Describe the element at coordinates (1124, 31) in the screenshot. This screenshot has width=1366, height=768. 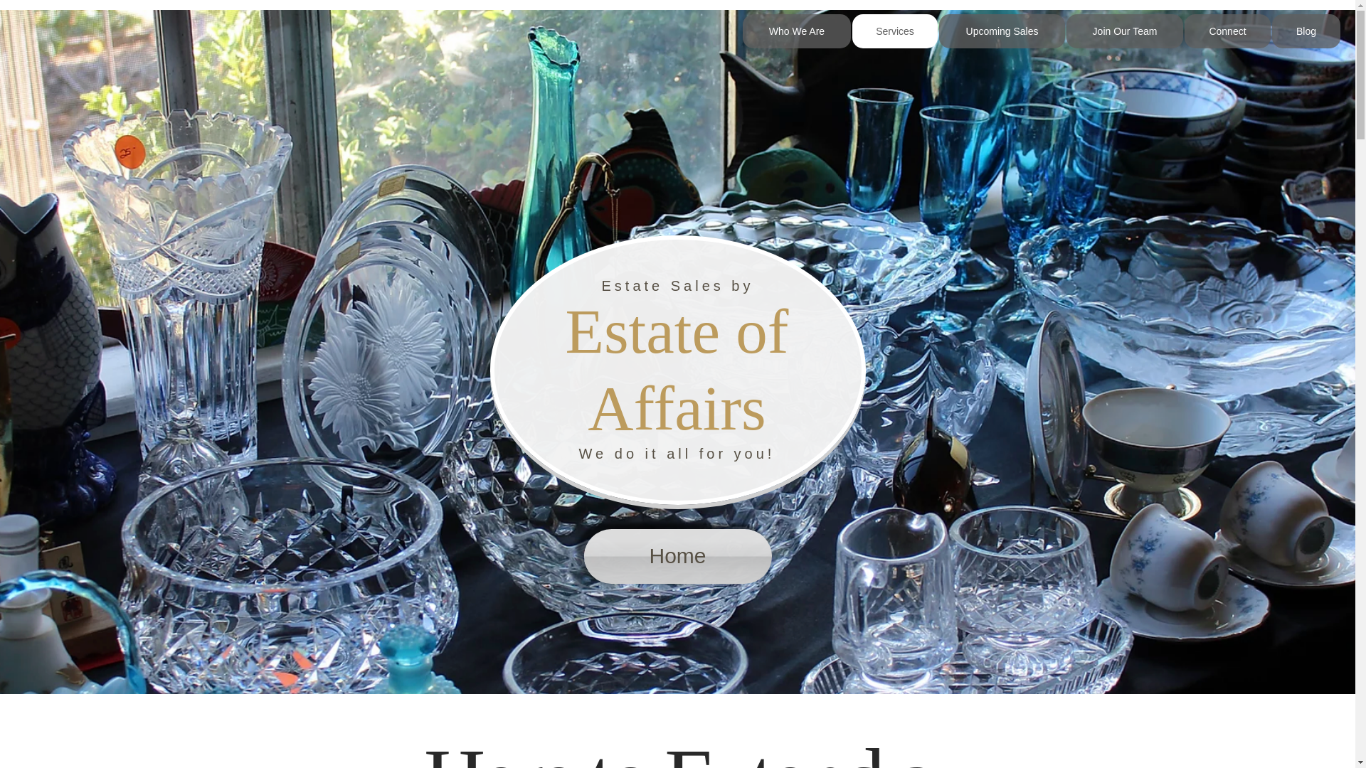
I see `Join Our Team` at that location.